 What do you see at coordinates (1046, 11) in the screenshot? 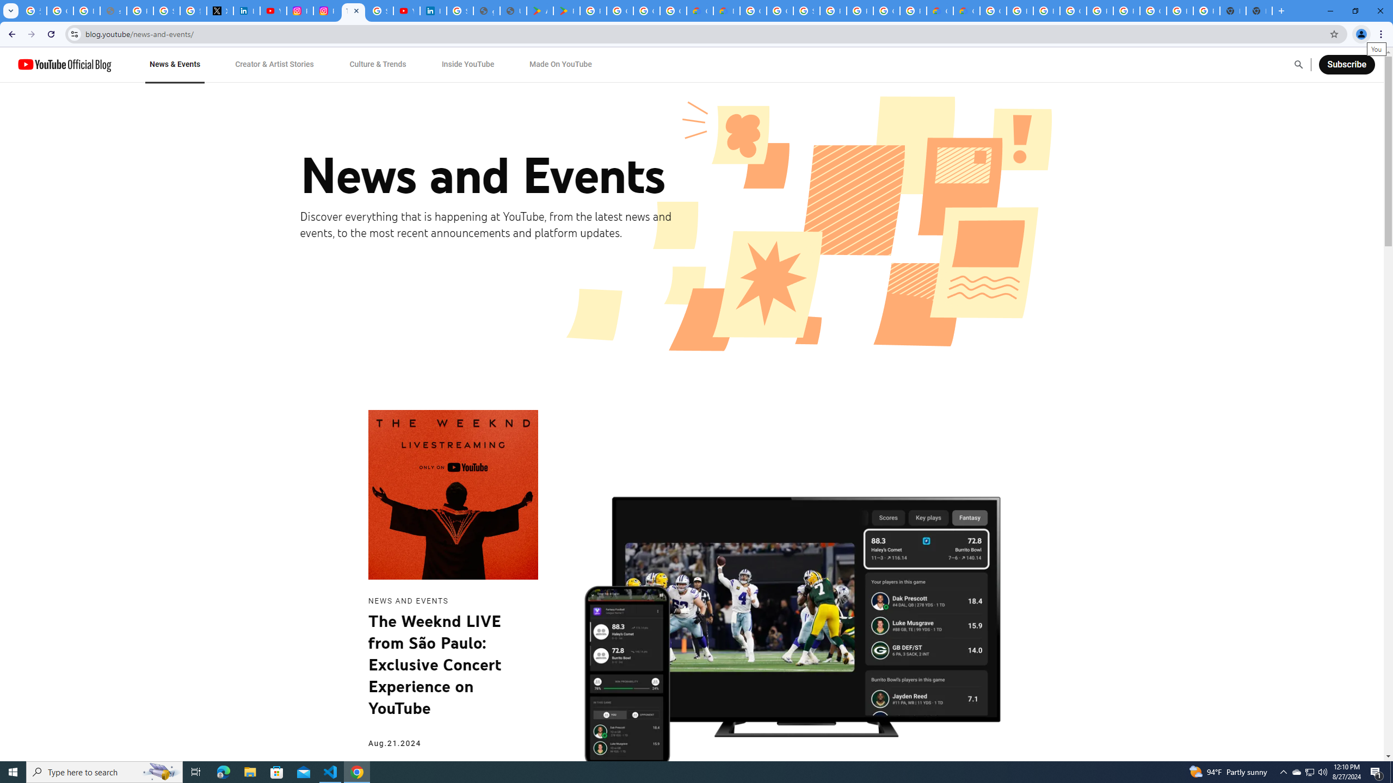
I see `Browse Chrome as a guest - Computer - Google Chrome Help` at bounding box center [1046, 11].